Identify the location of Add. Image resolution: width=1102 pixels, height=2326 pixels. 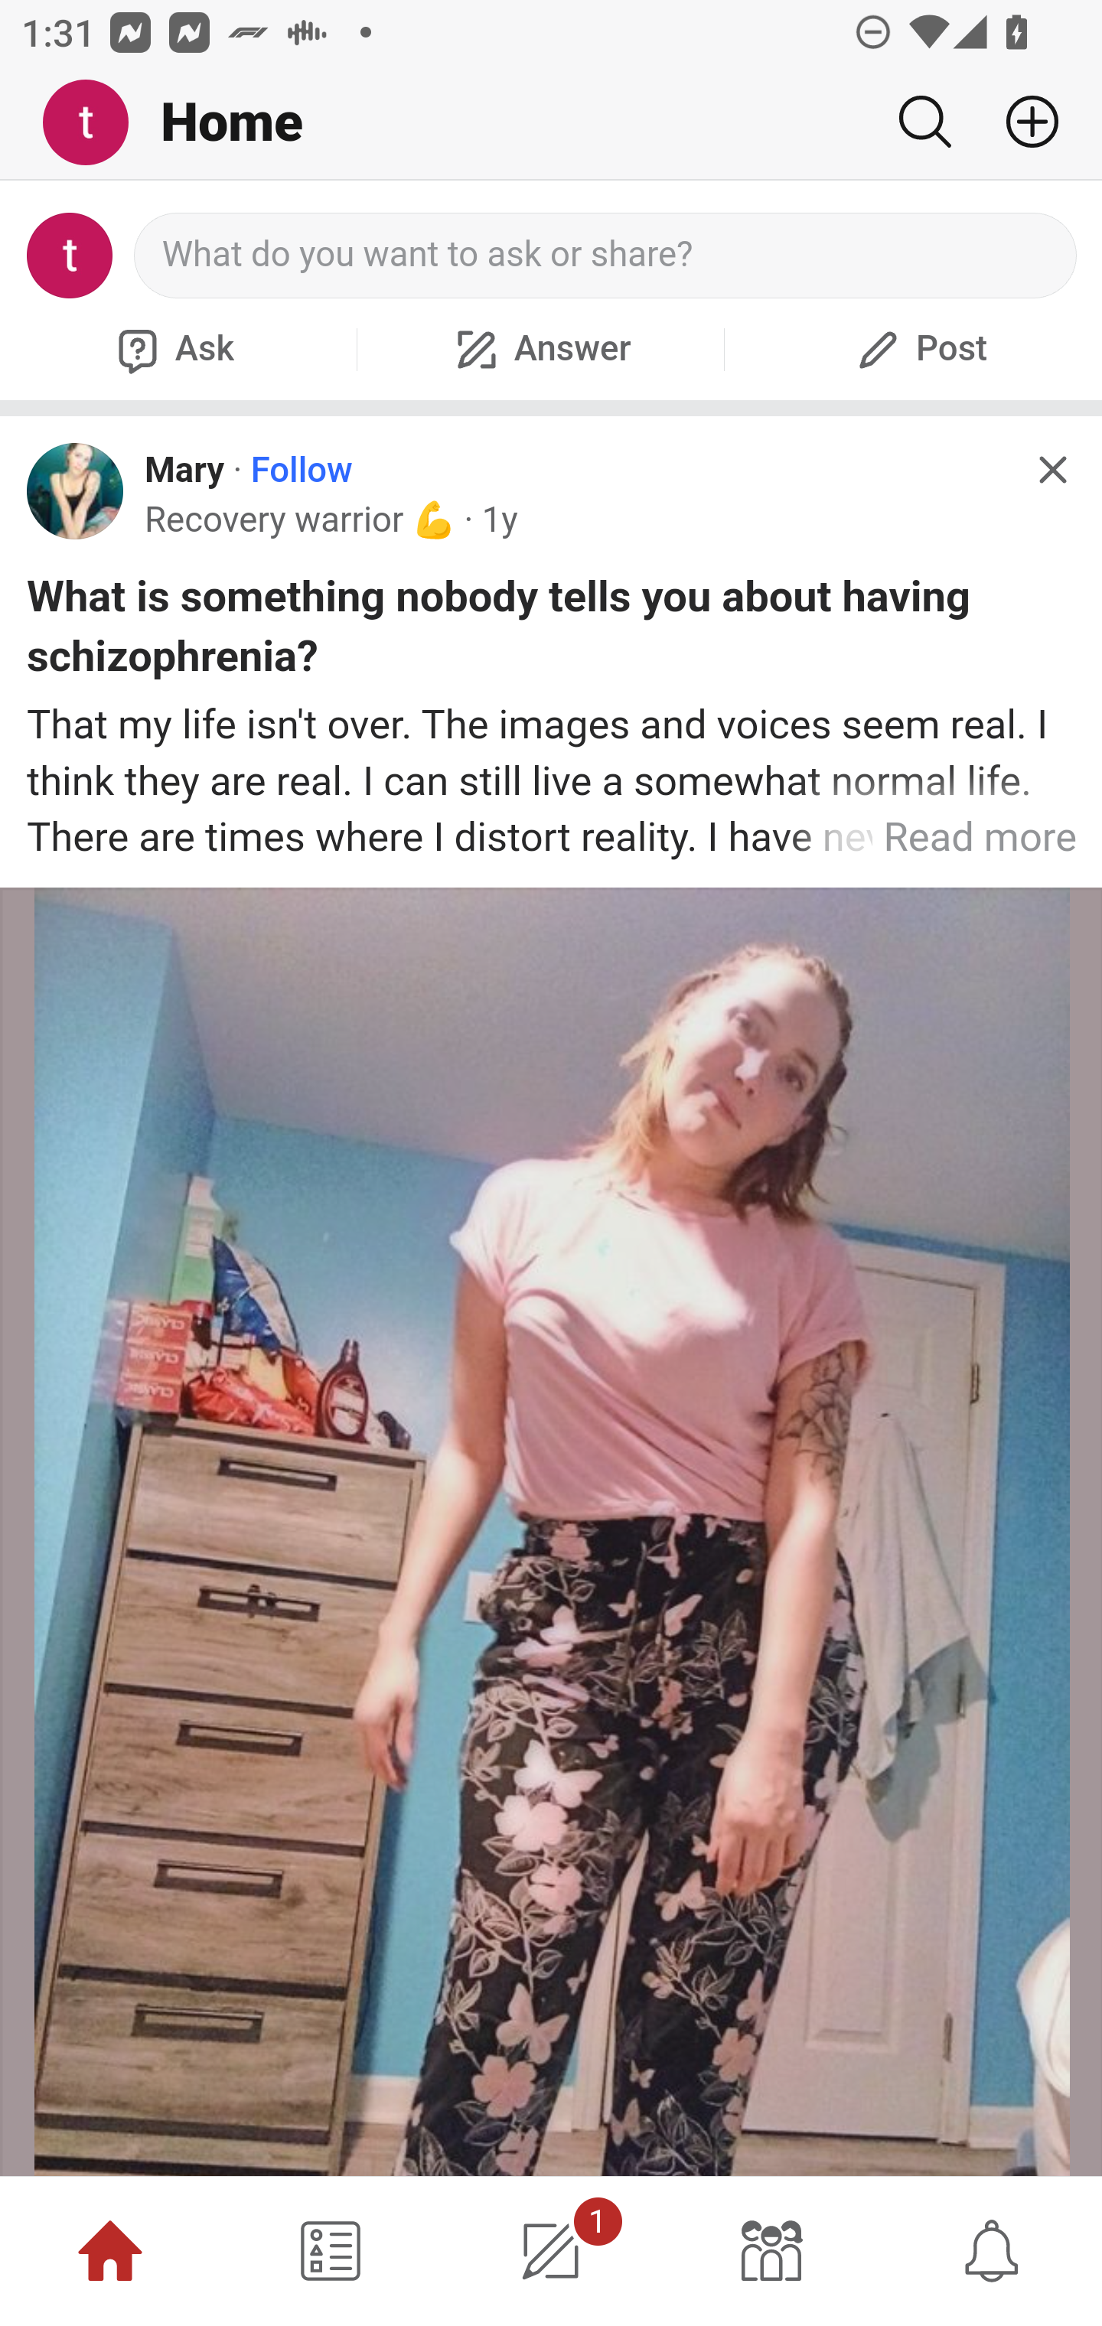
(1021, 122).